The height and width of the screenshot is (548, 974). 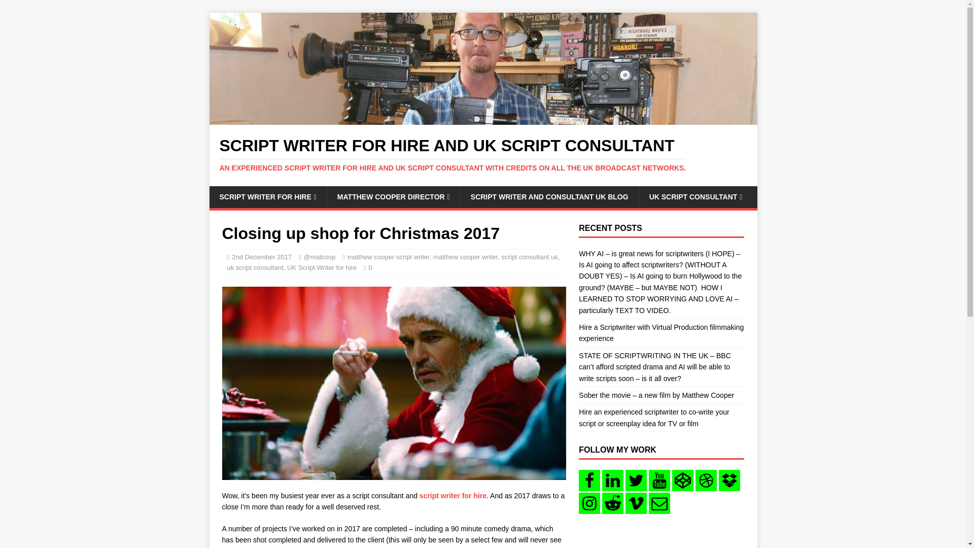 What do you see at coordinates (729, 480) in the screenshot?
I see `Dropbox` at bounding box center [729, 480].